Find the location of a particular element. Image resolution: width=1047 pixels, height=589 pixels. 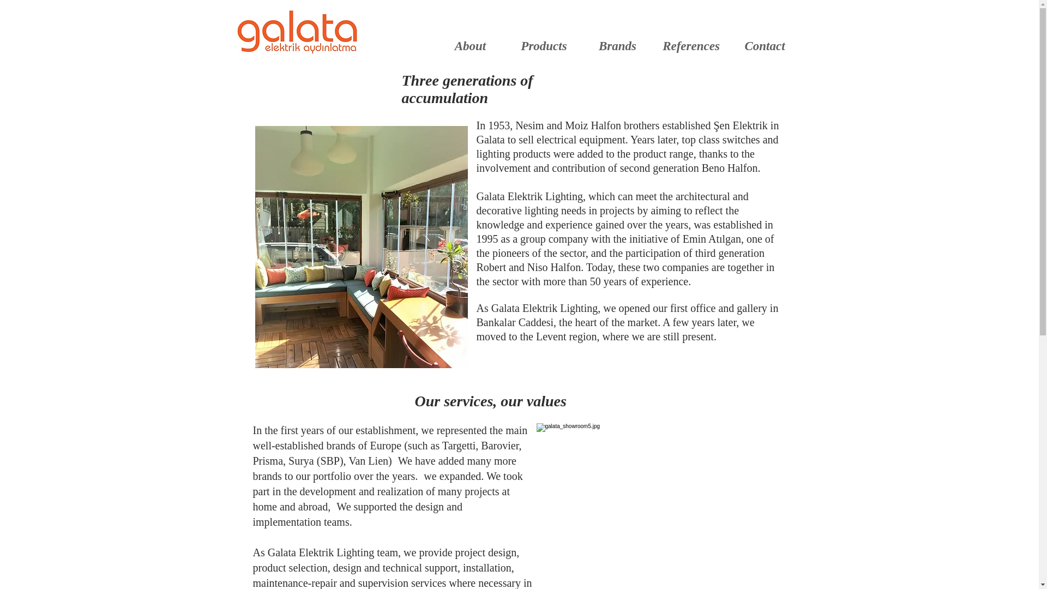

Brands is located at coordinates (617, 46).